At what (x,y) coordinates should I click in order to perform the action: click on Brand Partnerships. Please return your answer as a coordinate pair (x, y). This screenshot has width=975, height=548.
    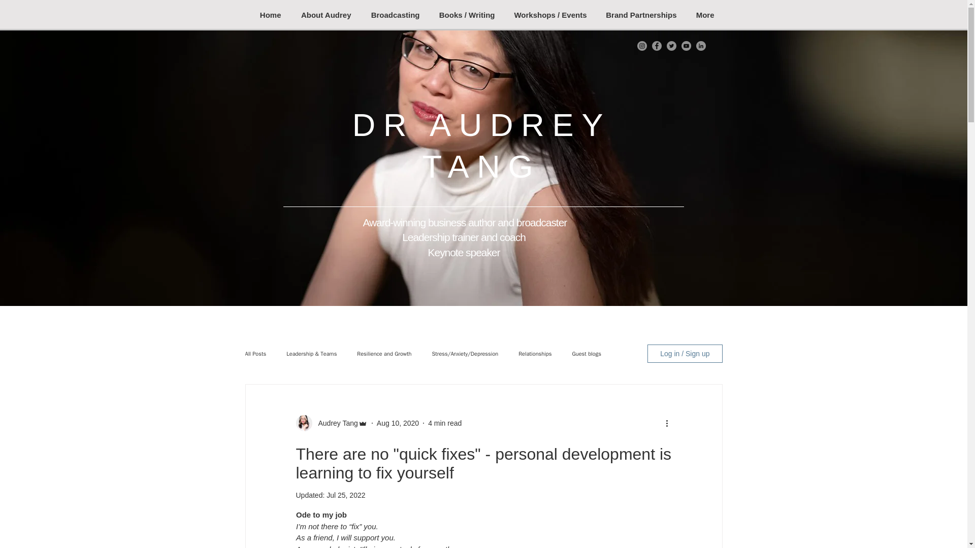
    Looking at the image, I should click on (639, 15).